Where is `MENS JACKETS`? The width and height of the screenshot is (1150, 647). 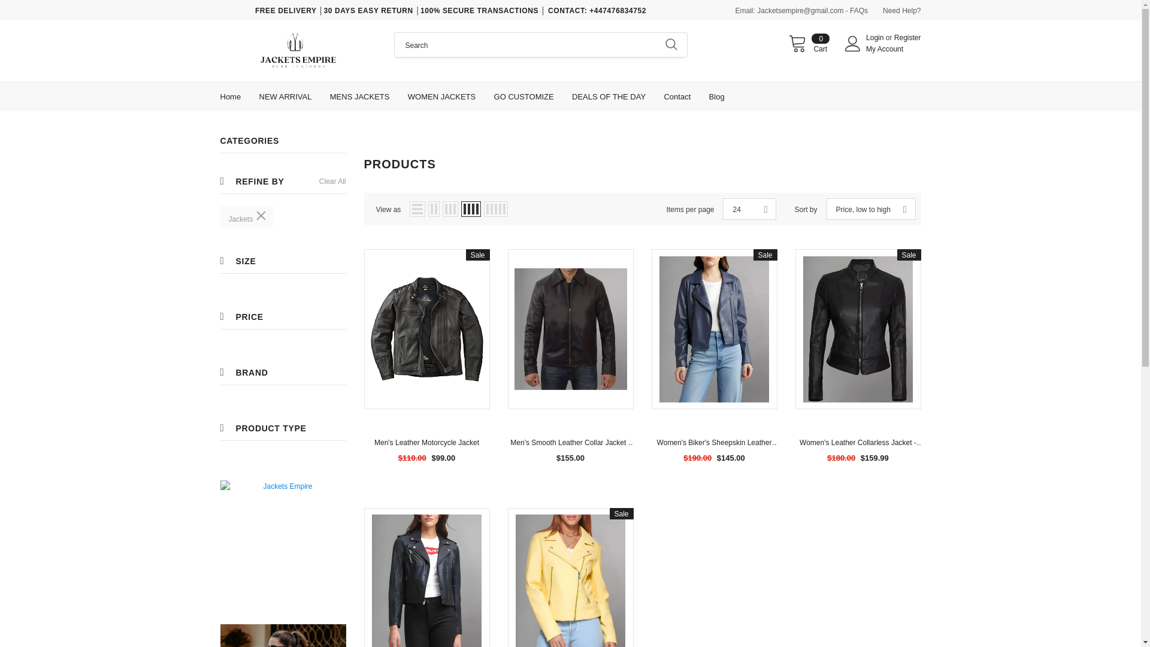 MENS JACKETS is located at coordinates (359, 96).